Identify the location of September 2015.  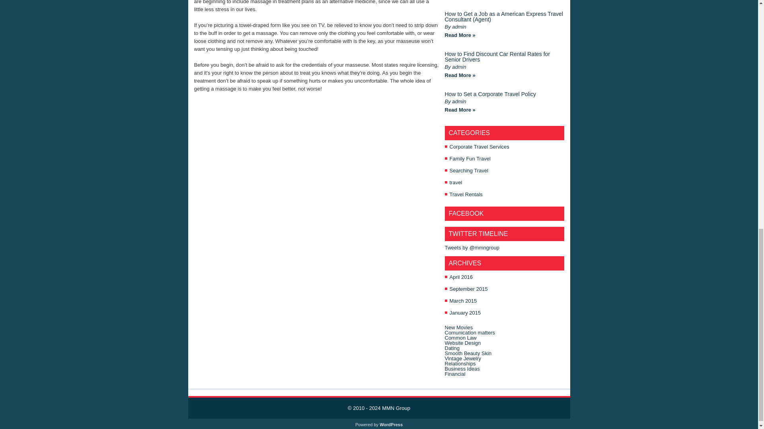
(469, 289).